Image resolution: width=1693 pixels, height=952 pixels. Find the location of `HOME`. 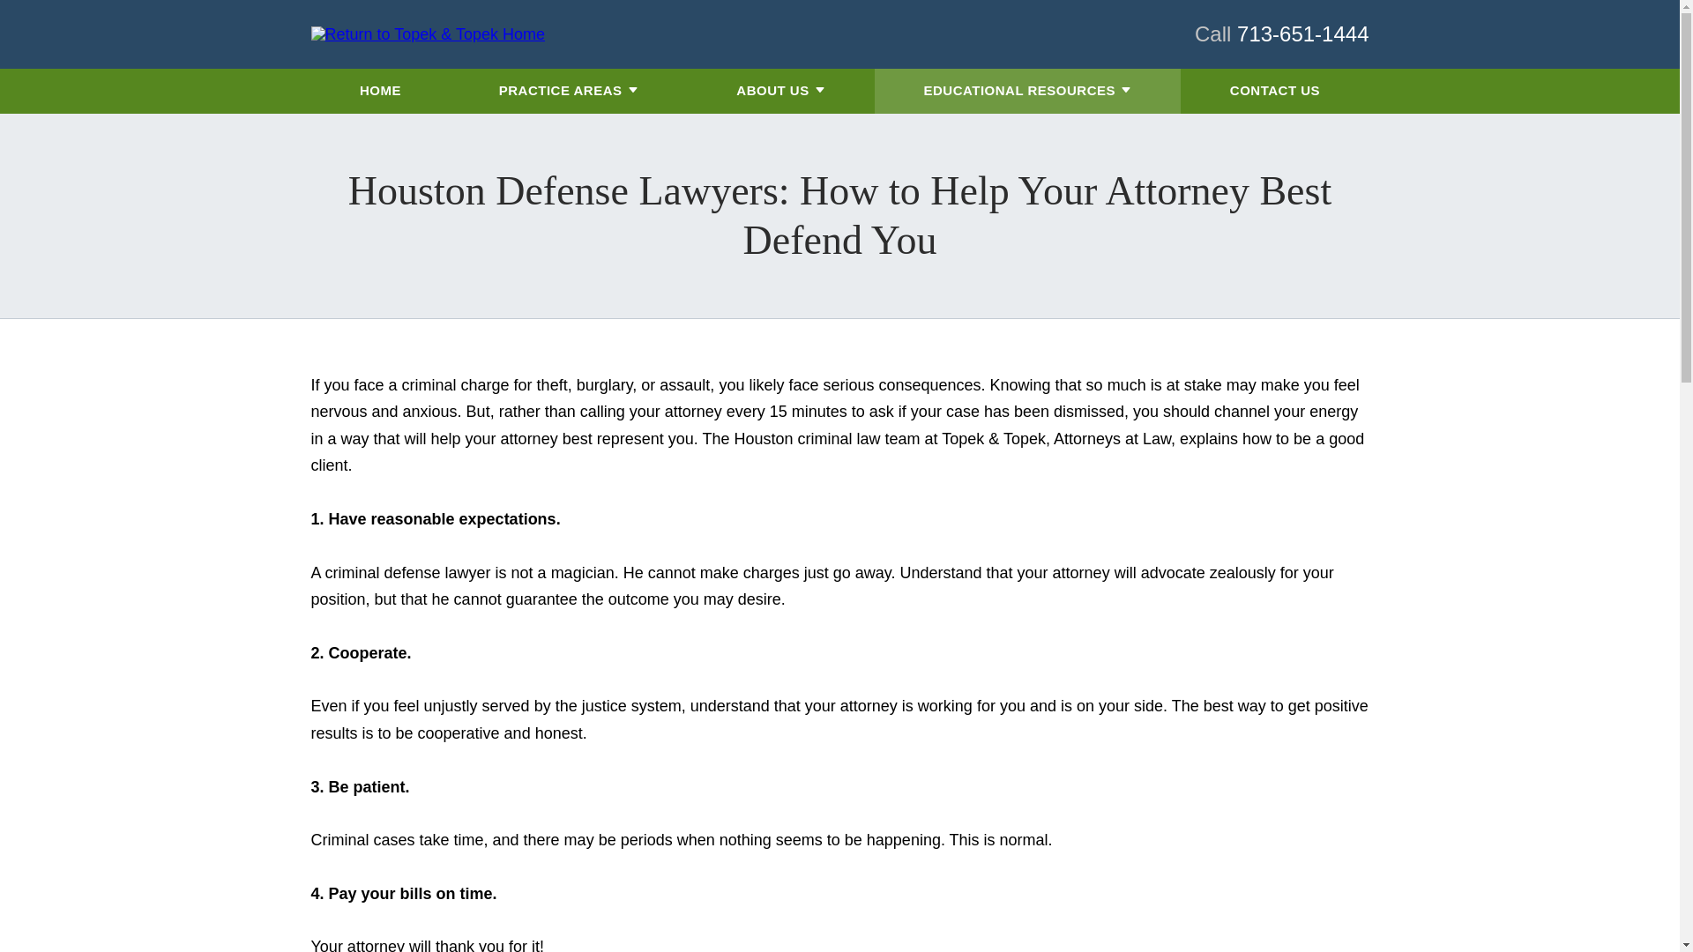

HOME is located at coordinates (380, 90).